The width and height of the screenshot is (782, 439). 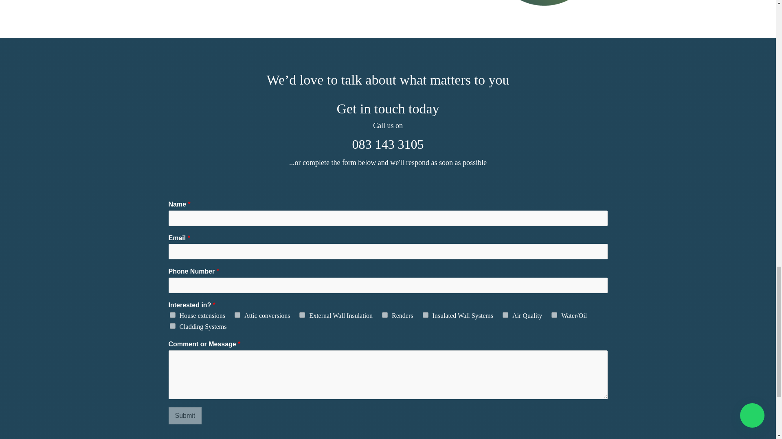 What do you see at coordinates (185, 416) in the screenshot?
I see `Submit` at bounding box center [185, 416].